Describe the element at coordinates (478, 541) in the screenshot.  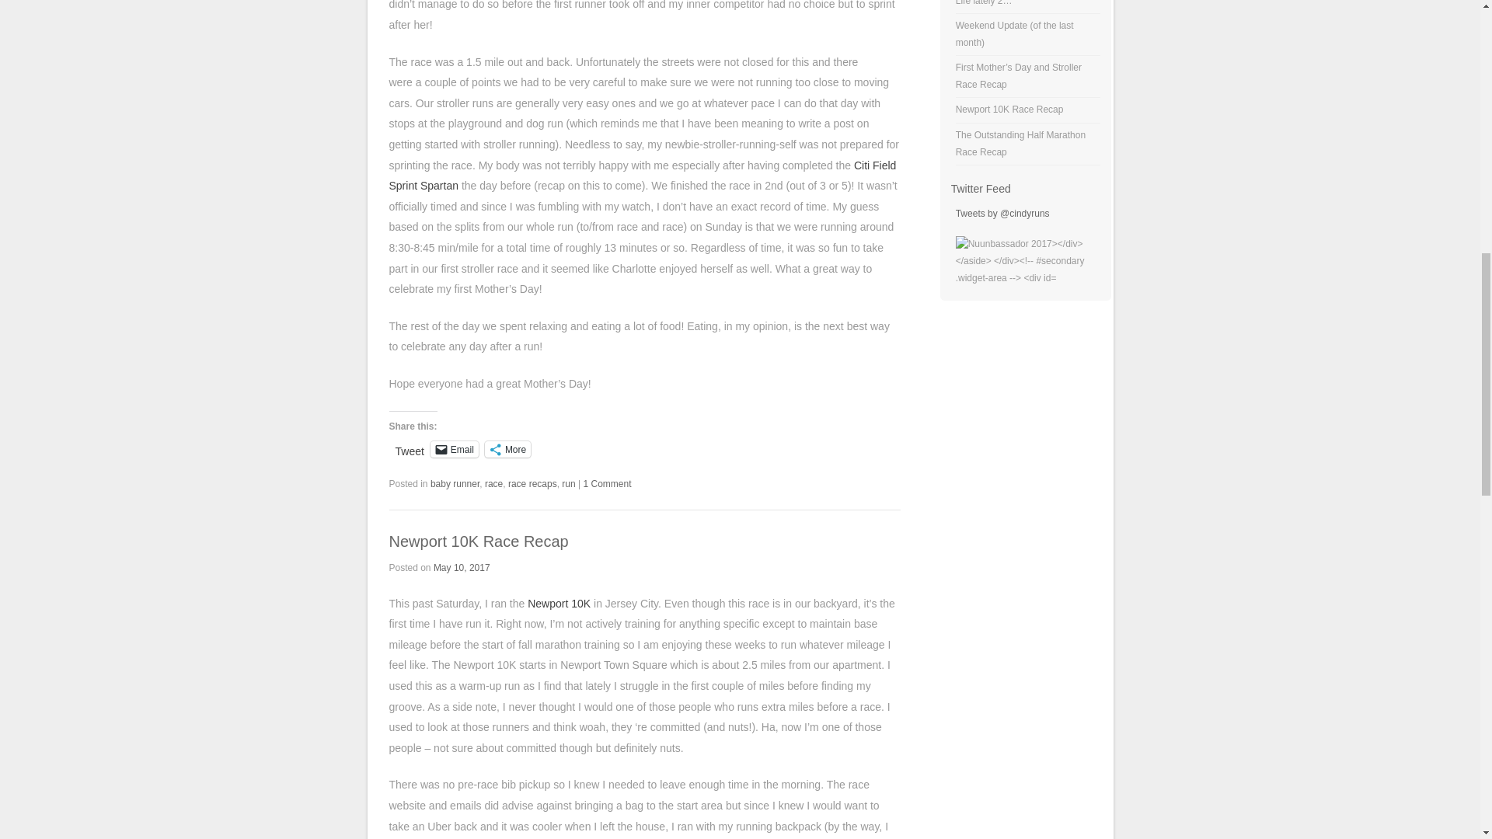
I see `Permalink to Newport 10K Race Recap` at that location.